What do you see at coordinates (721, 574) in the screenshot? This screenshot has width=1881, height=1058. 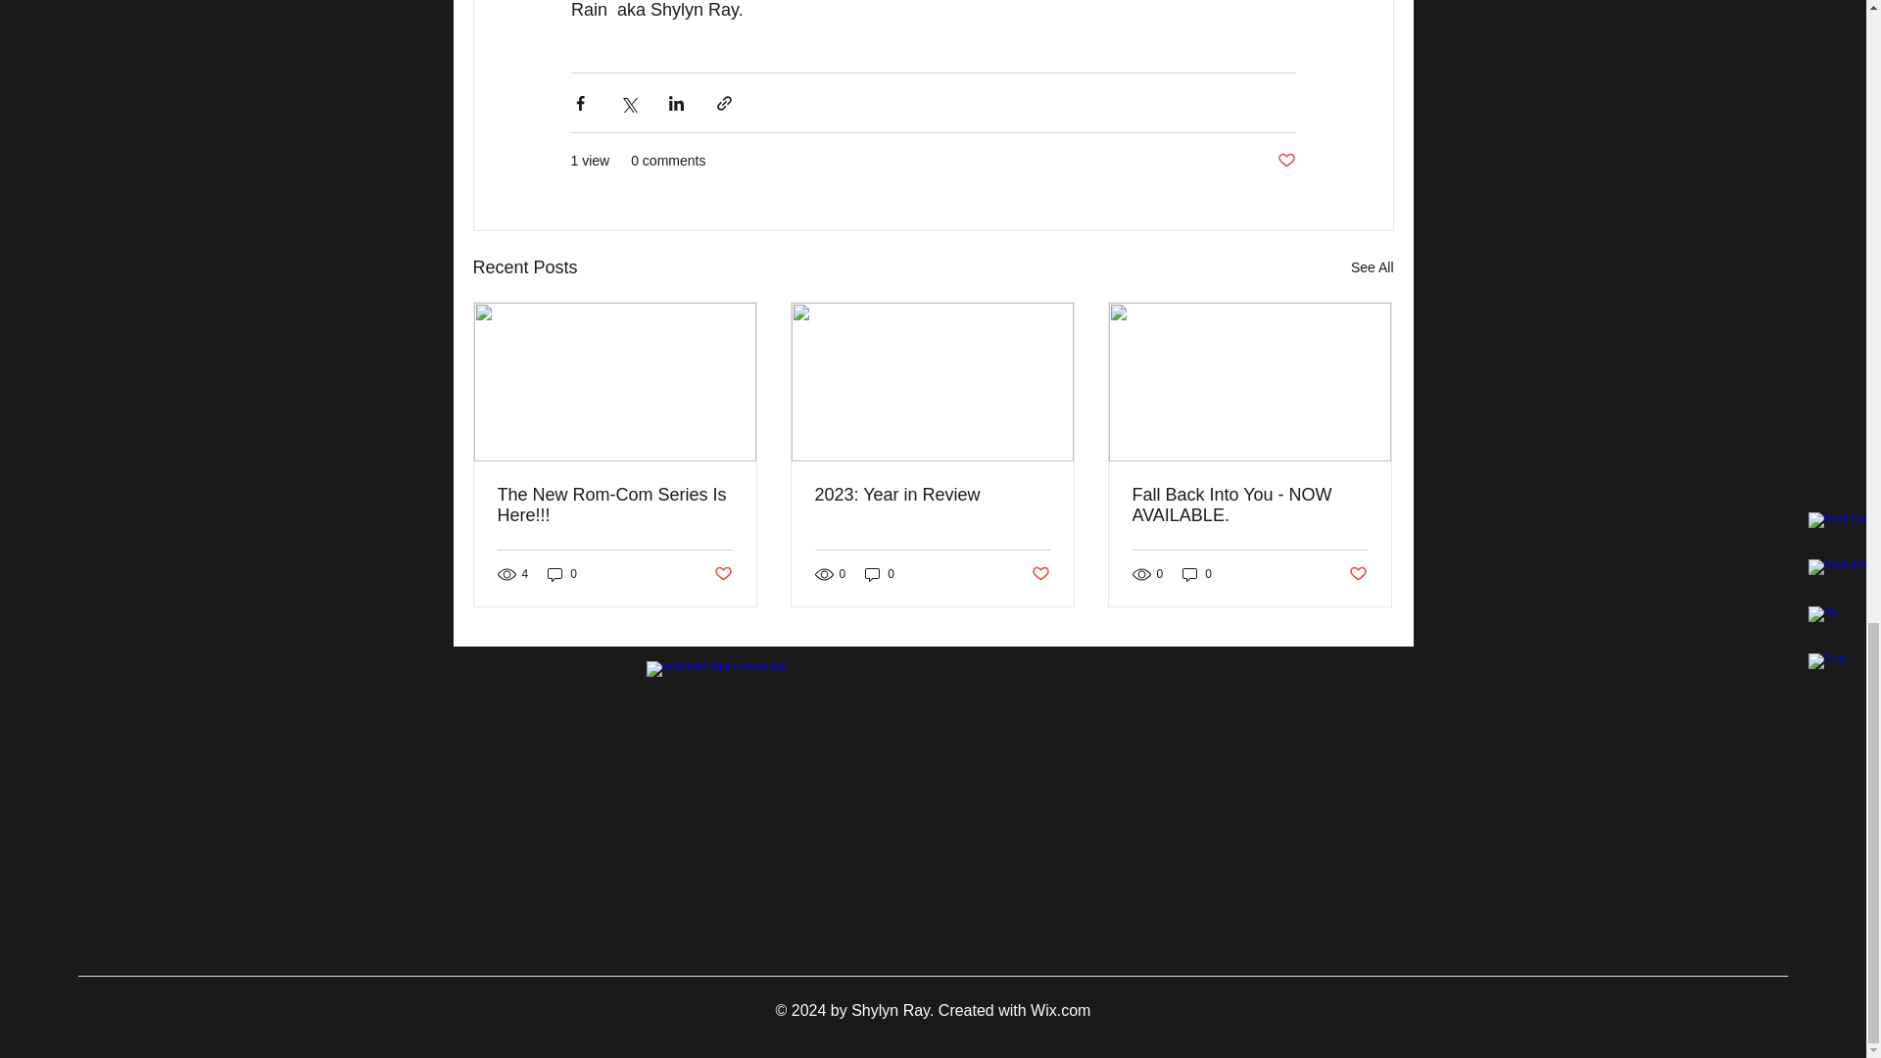 I see `Post not marked as liked` at bounding box center [721, 574].